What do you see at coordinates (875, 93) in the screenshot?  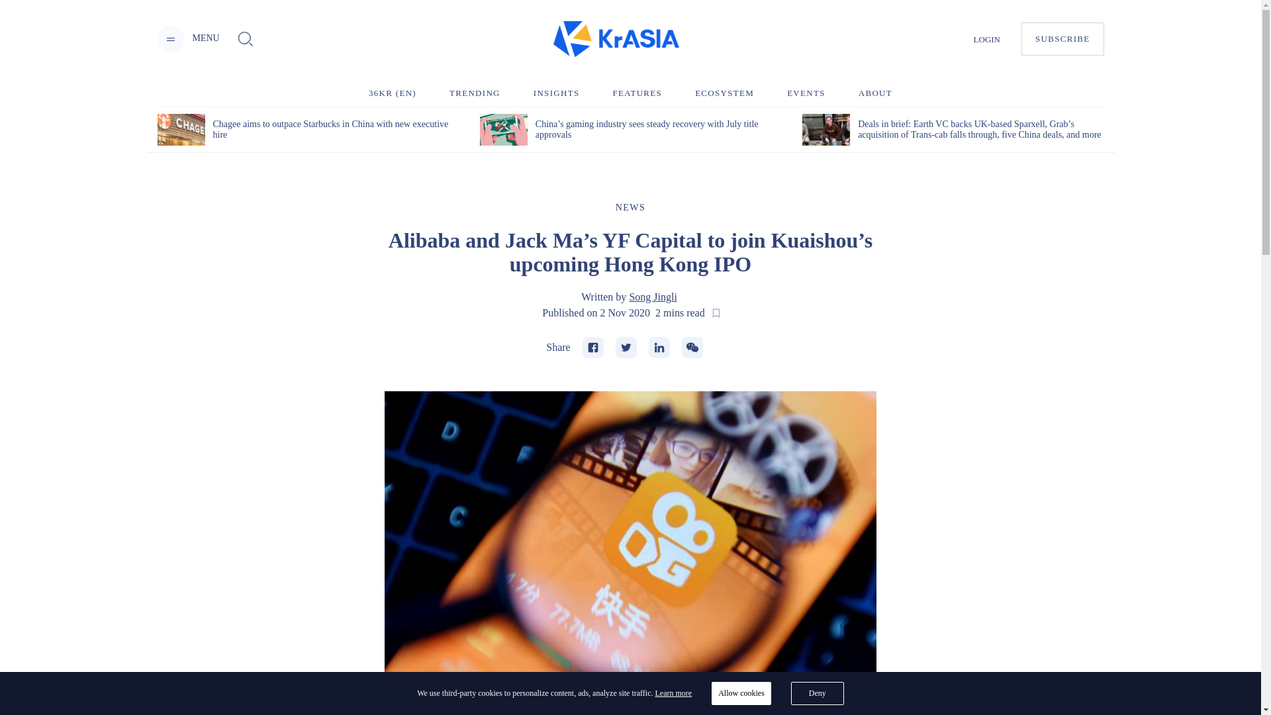 I see `ABOUT` at bounding box center [875, 93].